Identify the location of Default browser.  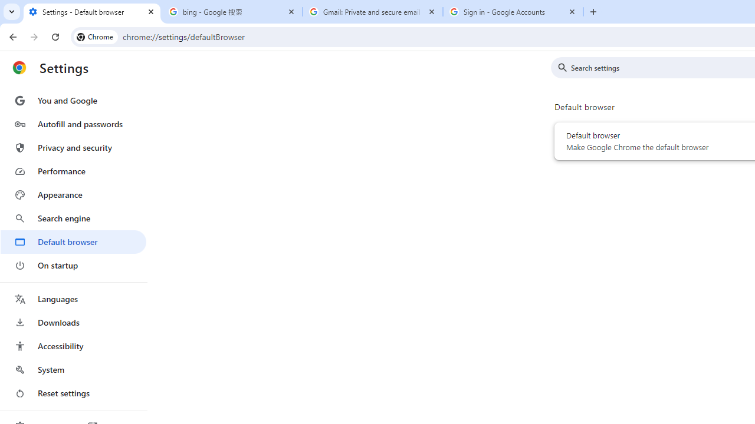
(73, 241).